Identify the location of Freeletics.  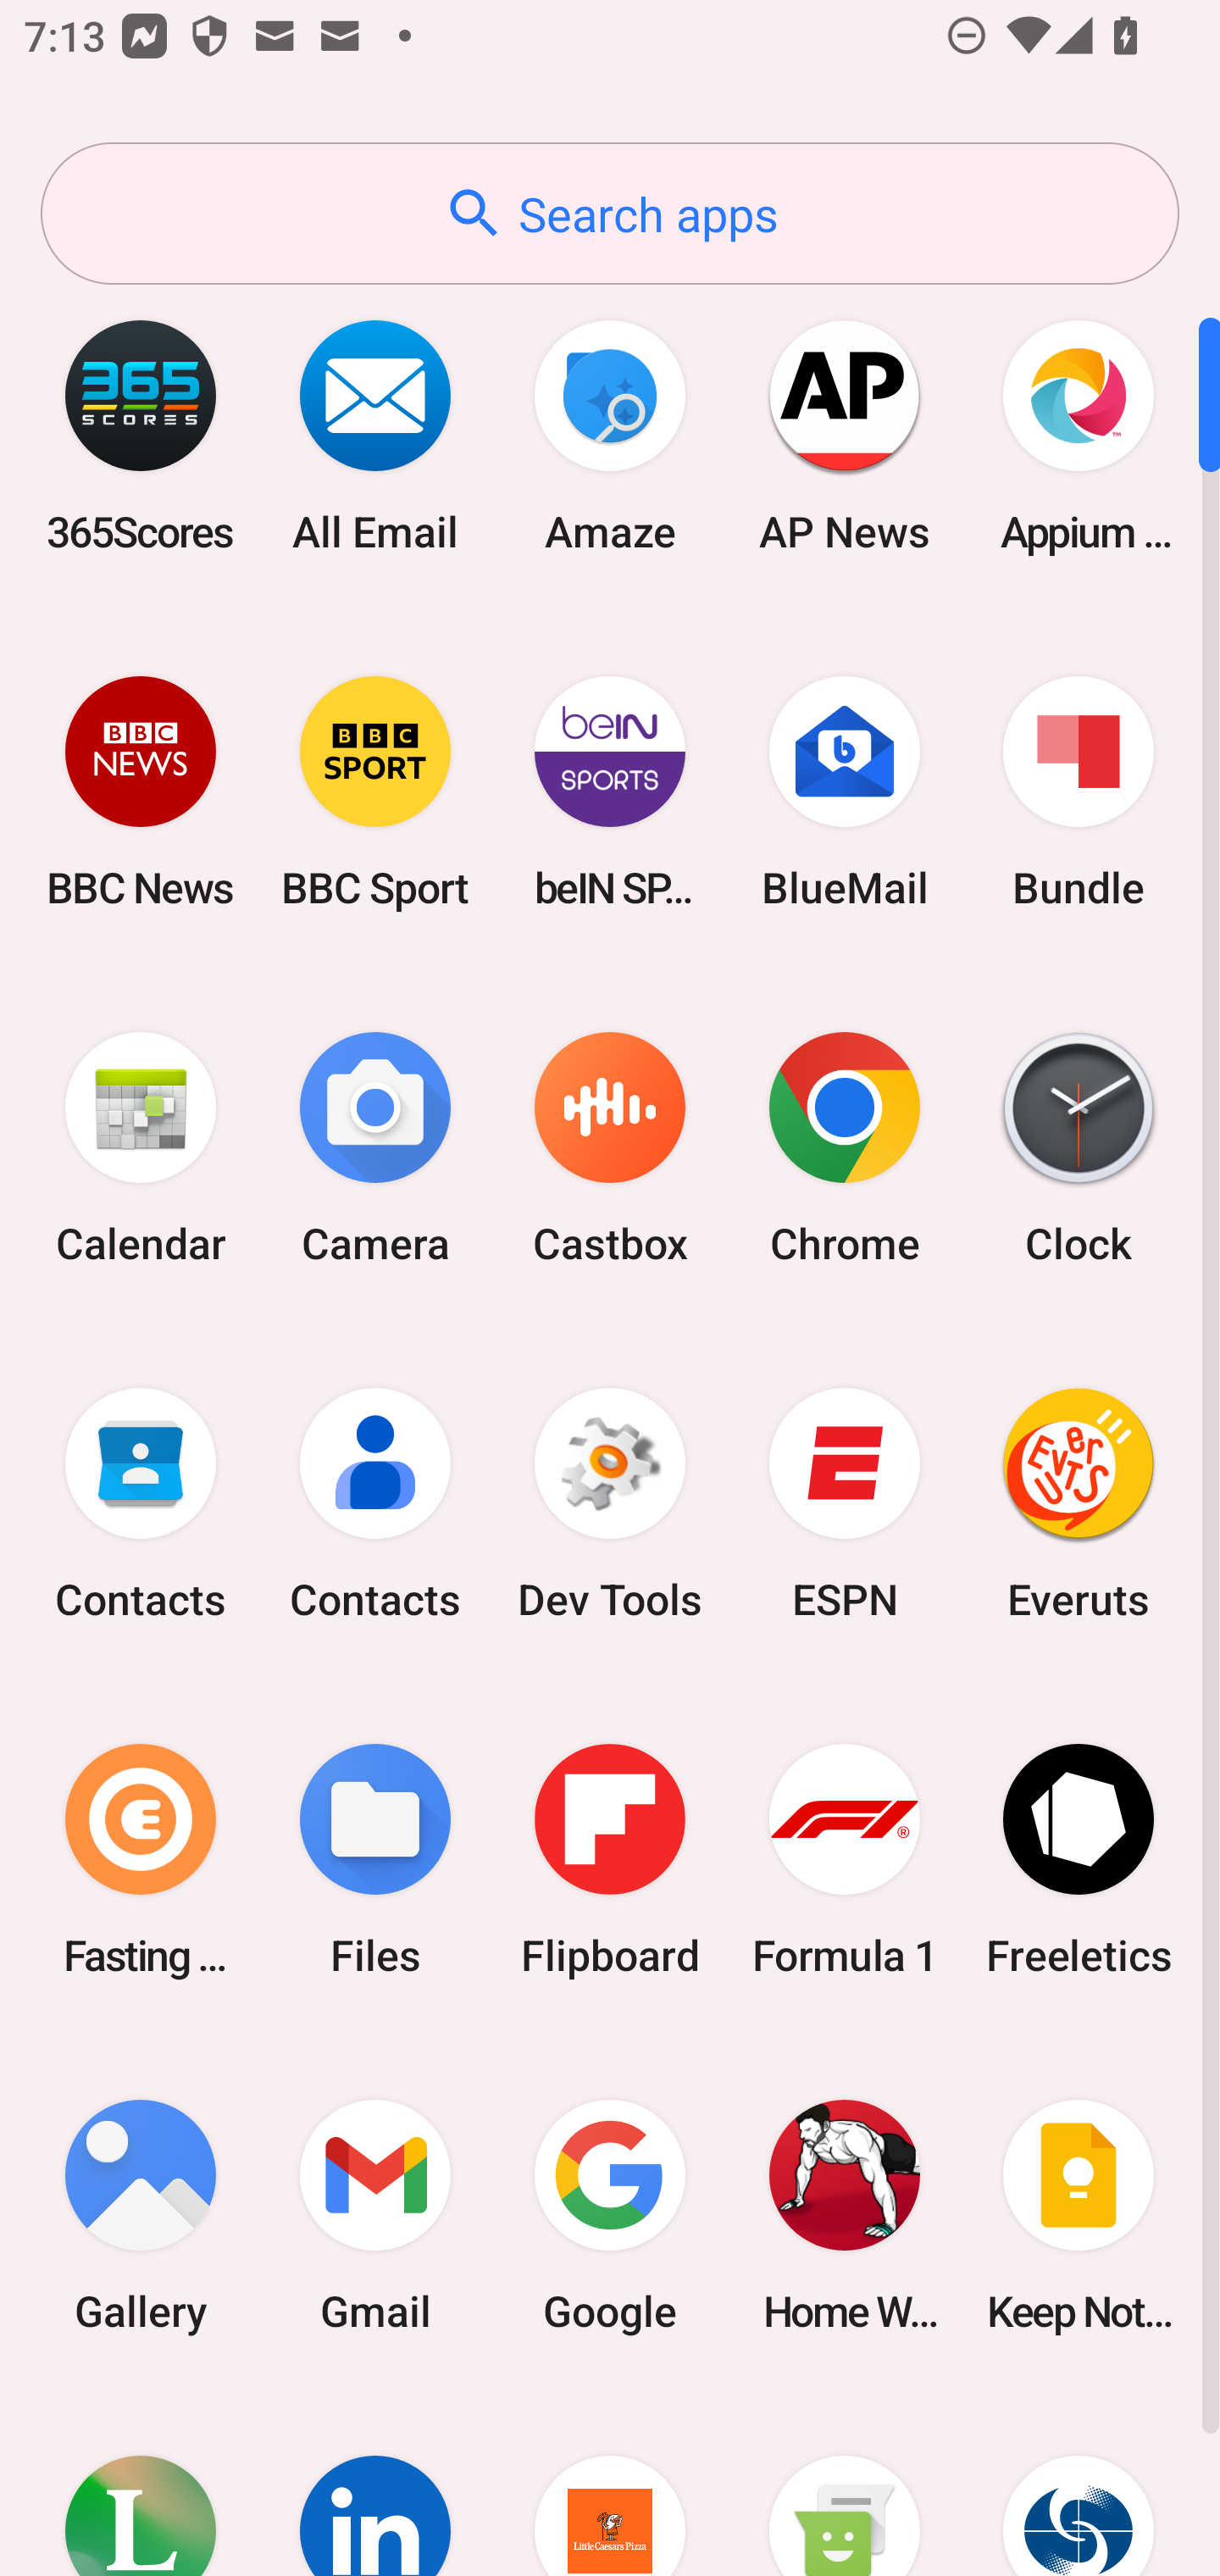
(1079, 1859).